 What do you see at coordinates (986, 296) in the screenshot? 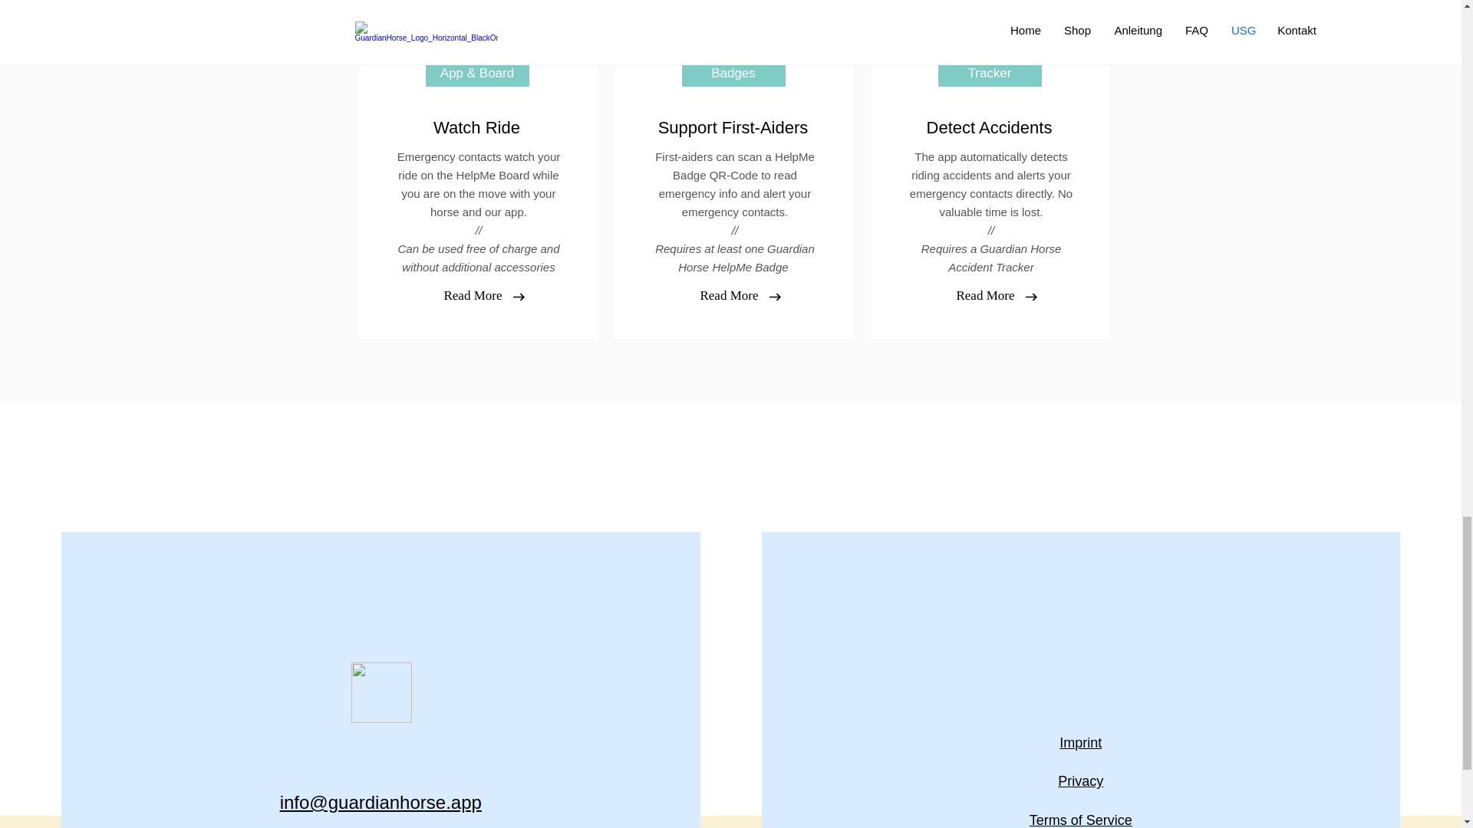
I see `Read More` at bounding box center [986, 296].